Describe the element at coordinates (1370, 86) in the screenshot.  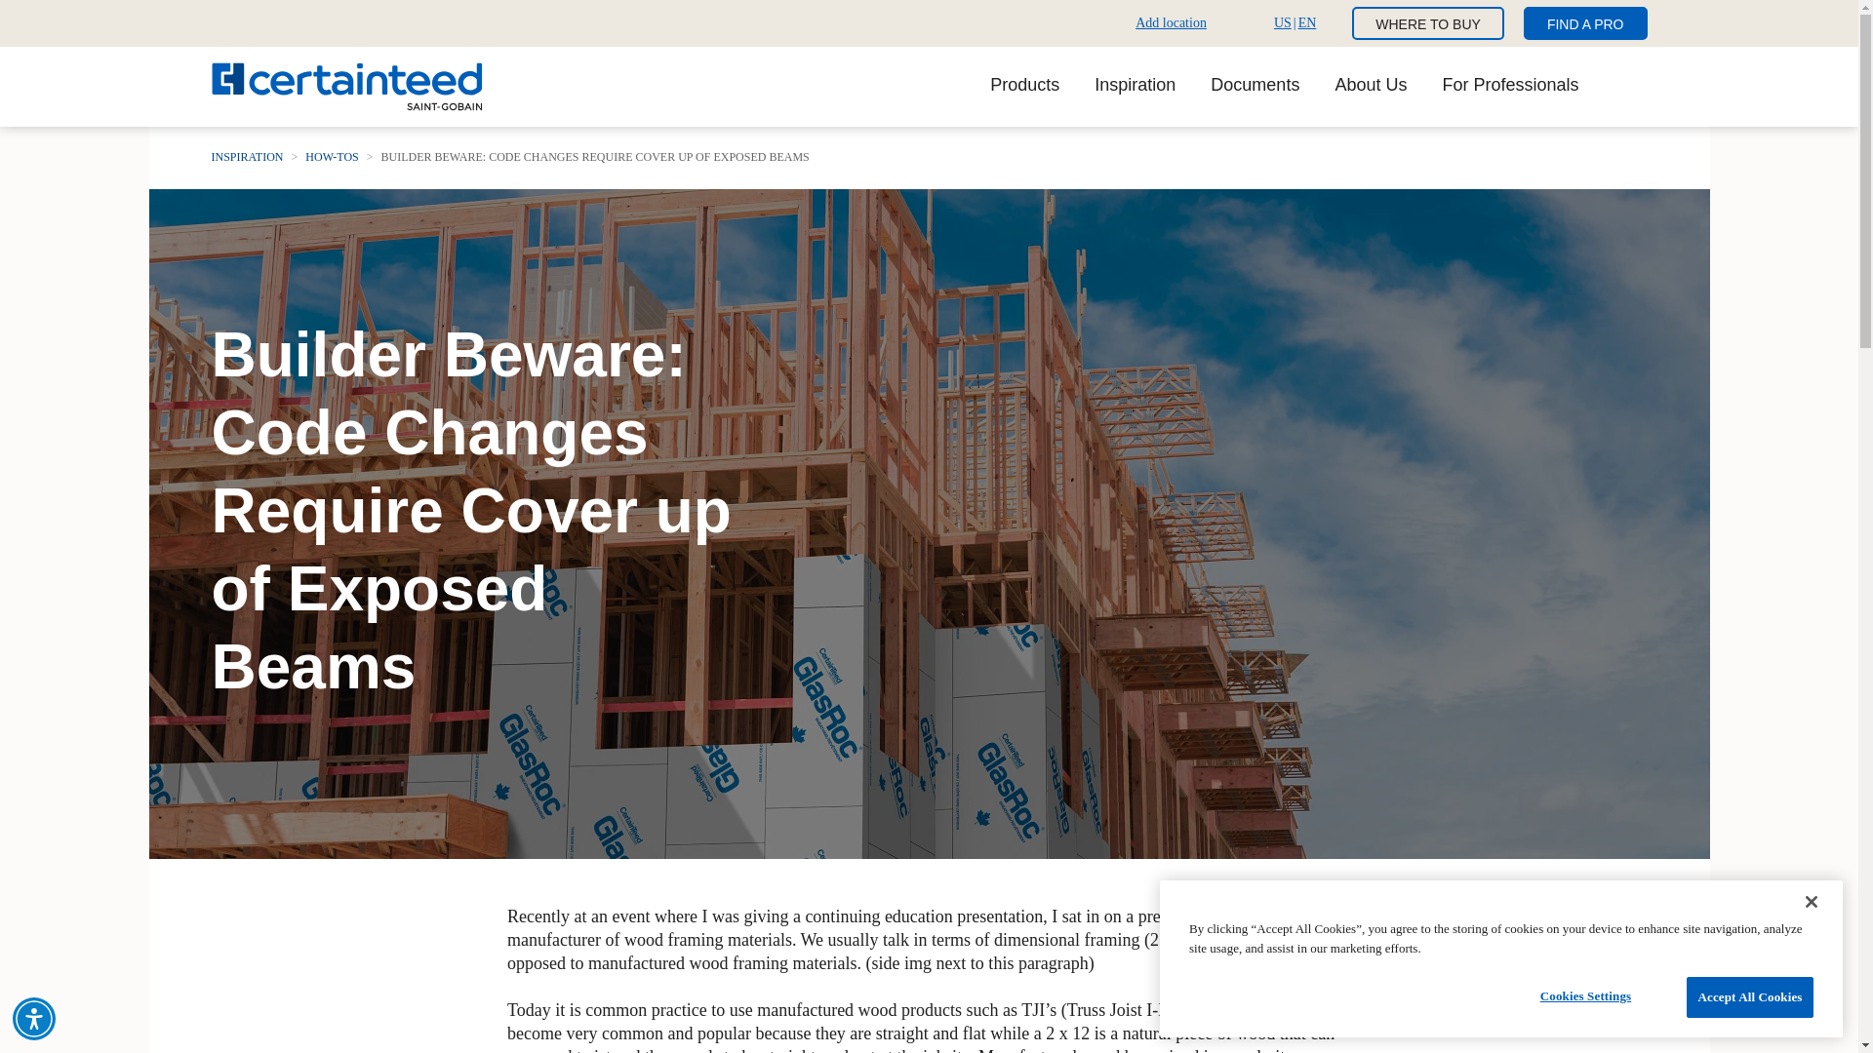
I see `About Us` at that location.